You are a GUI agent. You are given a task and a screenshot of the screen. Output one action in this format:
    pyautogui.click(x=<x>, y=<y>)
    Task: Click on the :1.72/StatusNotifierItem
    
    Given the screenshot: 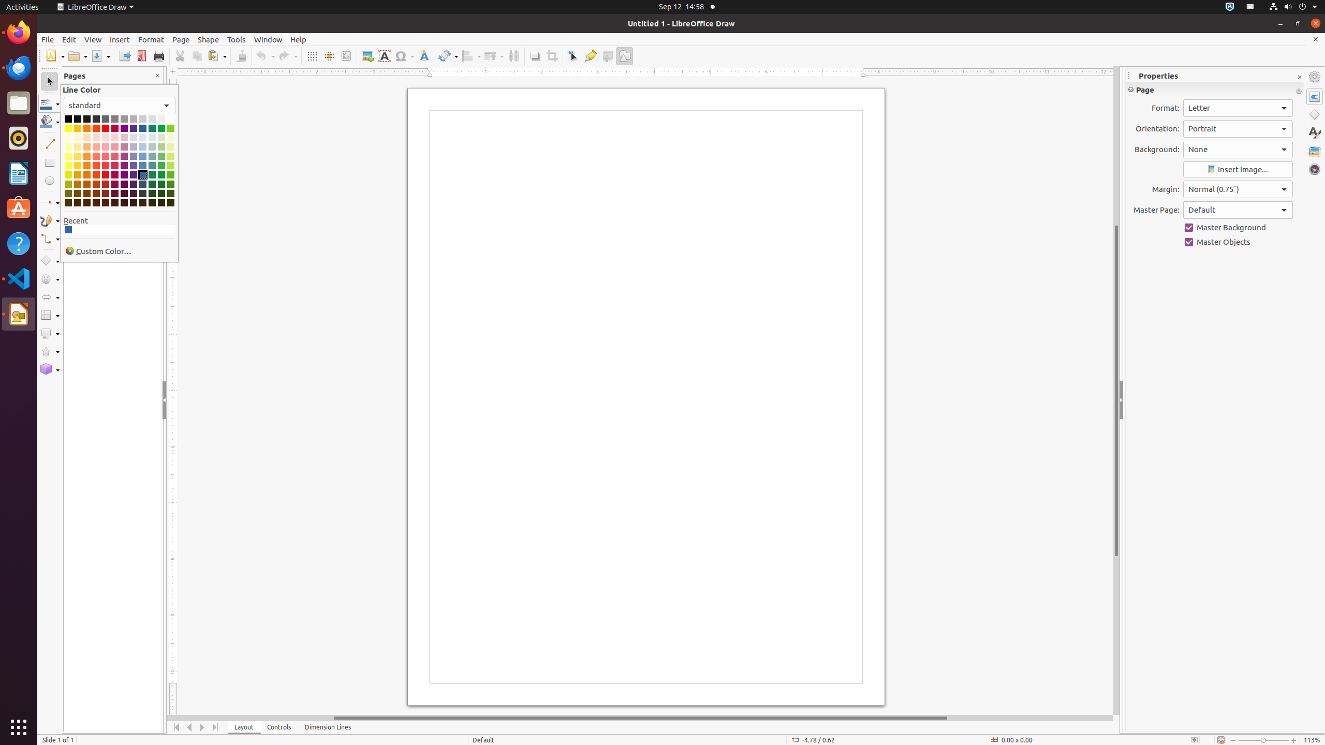 What is the action you would take?
    pyautogui.click(x=1230, y=7)
    